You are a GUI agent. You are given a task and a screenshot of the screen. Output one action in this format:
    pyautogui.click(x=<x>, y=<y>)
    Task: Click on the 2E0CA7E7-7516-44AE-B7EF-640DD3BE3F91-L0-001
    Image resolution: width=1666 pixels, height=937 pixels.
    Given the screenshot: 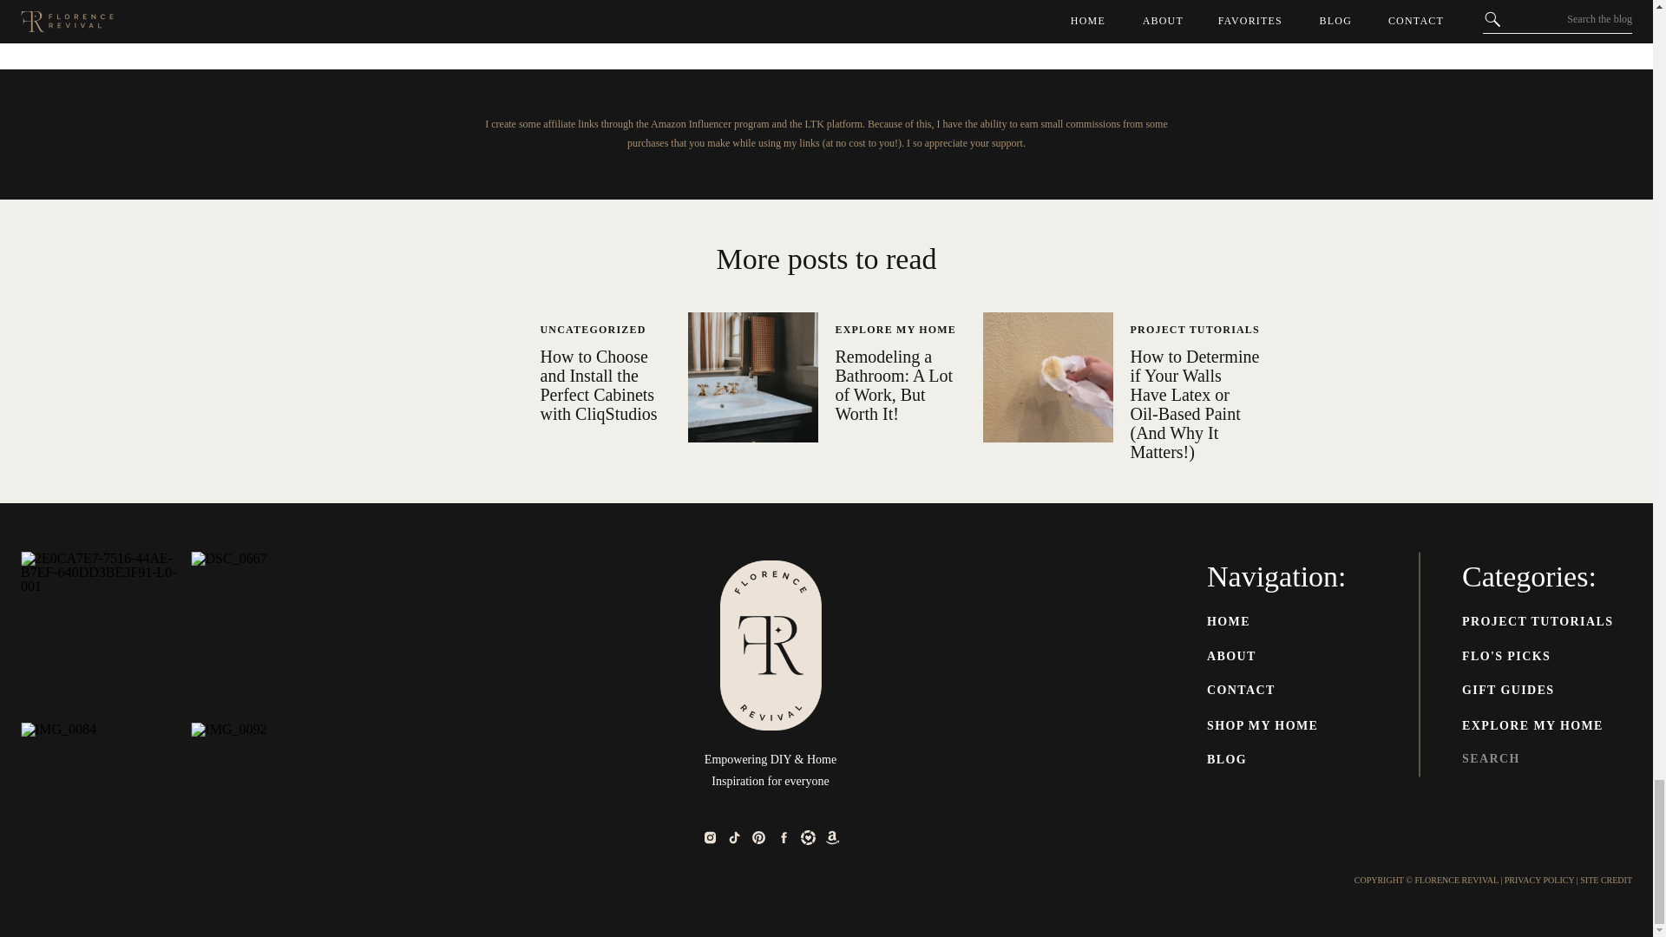 What is the action you would take?
    pyautogui.click(x=103, y=635)
    